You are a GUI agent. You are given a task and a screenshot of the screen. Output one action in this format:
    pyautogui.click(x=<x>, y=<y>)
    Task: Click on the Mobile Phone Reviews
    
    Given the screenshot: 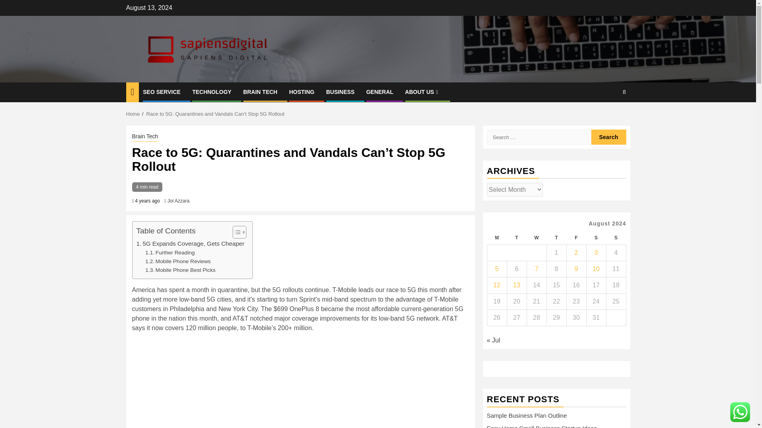 What is the action you would take?
    pyautogui.click(x=178, y=262)
    